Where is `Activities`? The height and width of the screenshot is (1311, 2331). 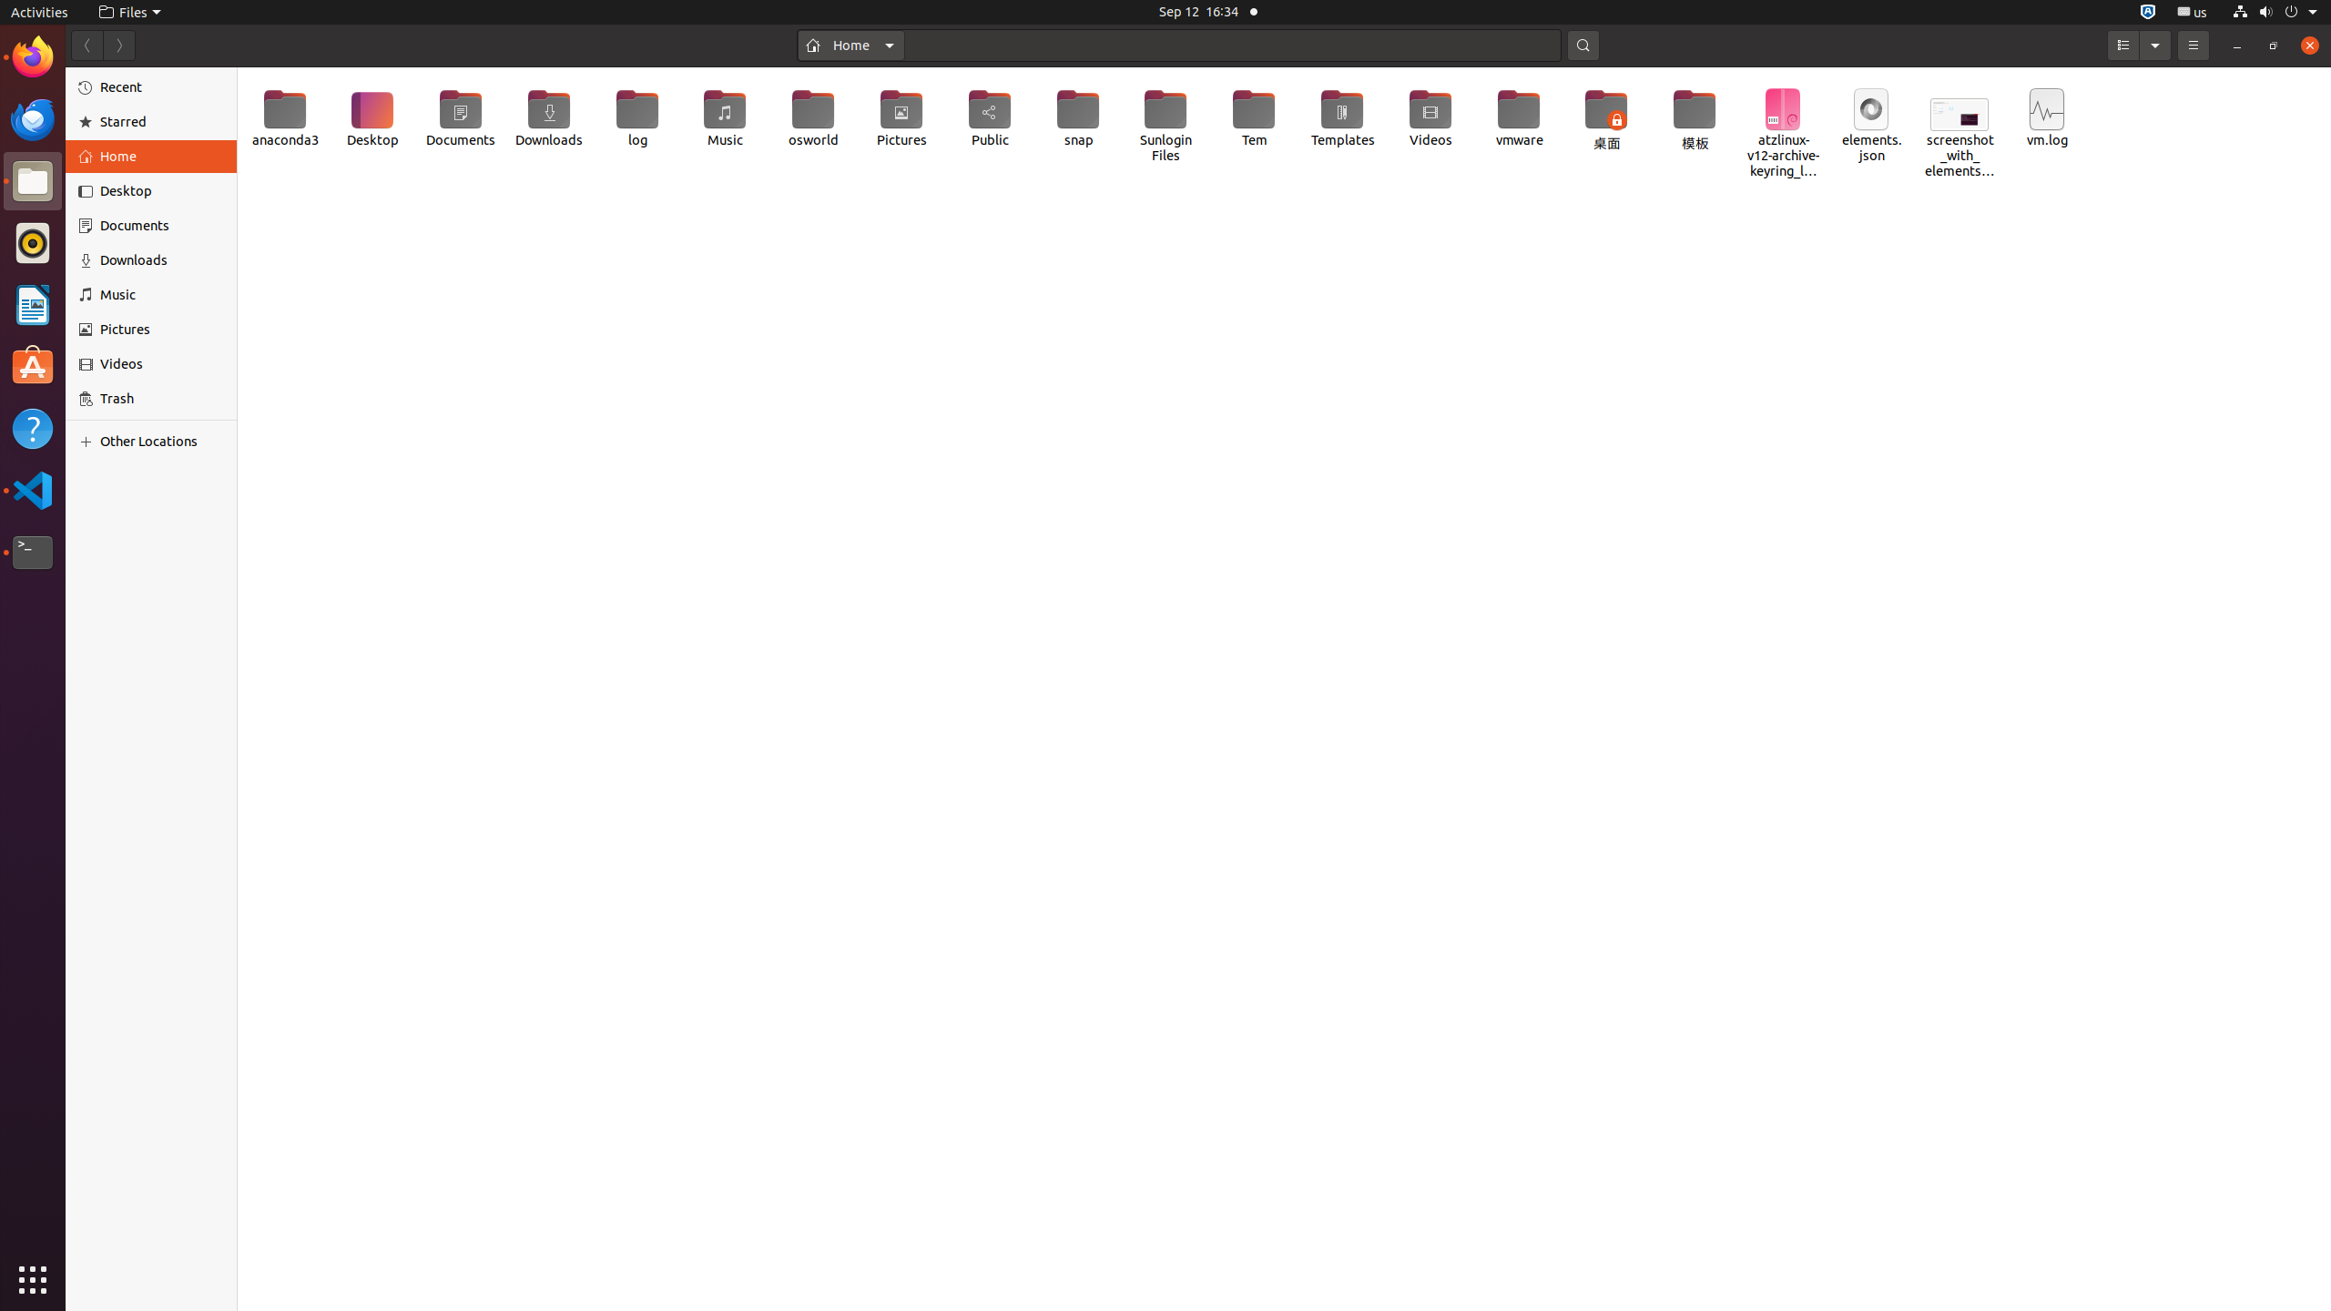 Activities is located at coordinates (40, 13).